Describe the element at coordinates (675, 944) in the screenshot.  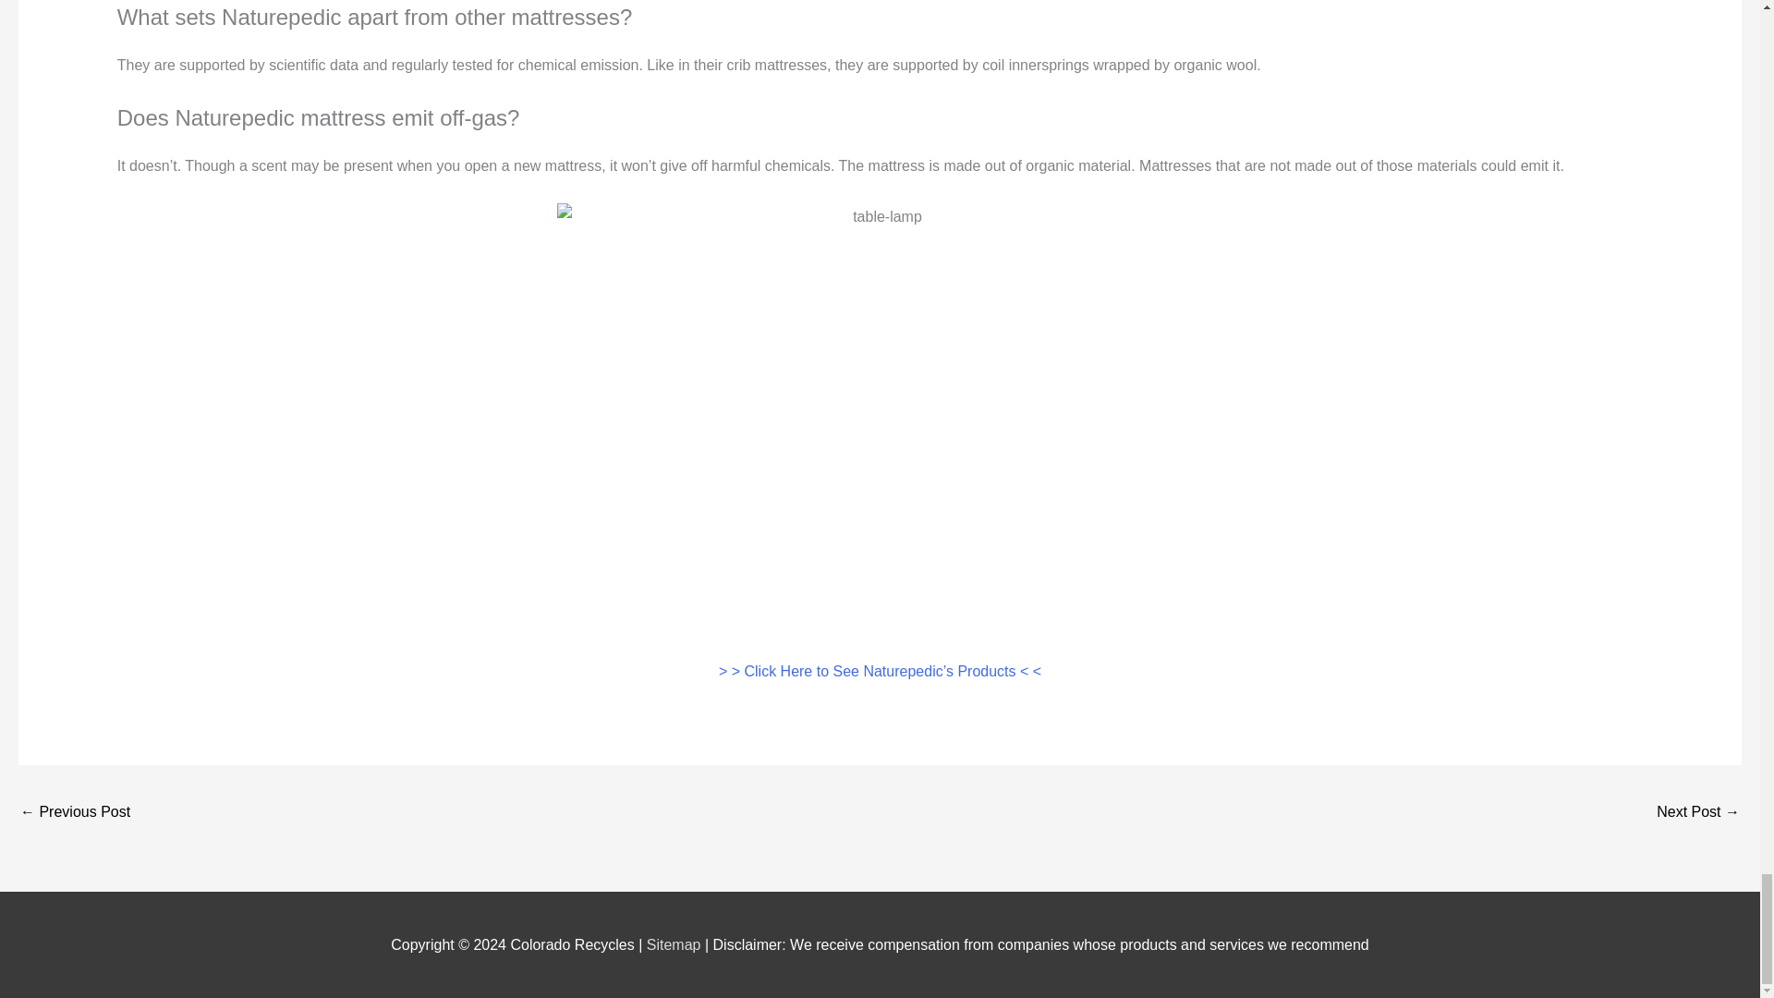
I see `Sitemap` at that location.